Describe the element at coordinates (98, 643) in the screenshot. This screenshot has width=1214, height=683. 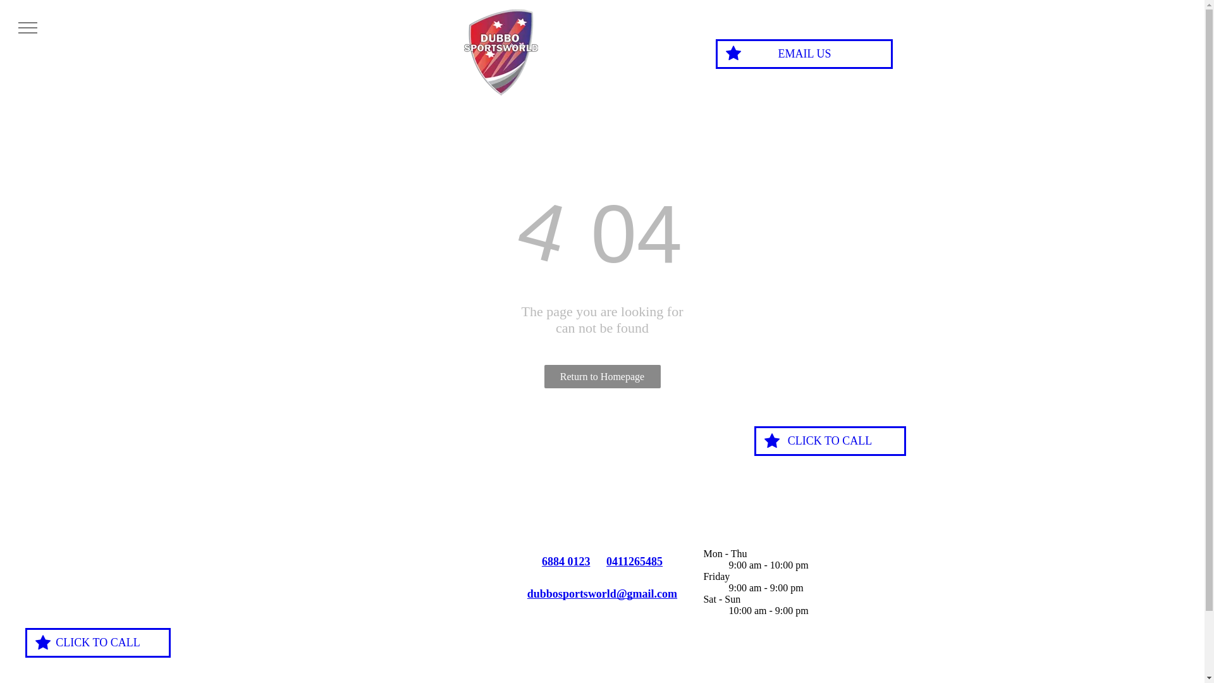
I see `CLICK TO CALL` at that location.